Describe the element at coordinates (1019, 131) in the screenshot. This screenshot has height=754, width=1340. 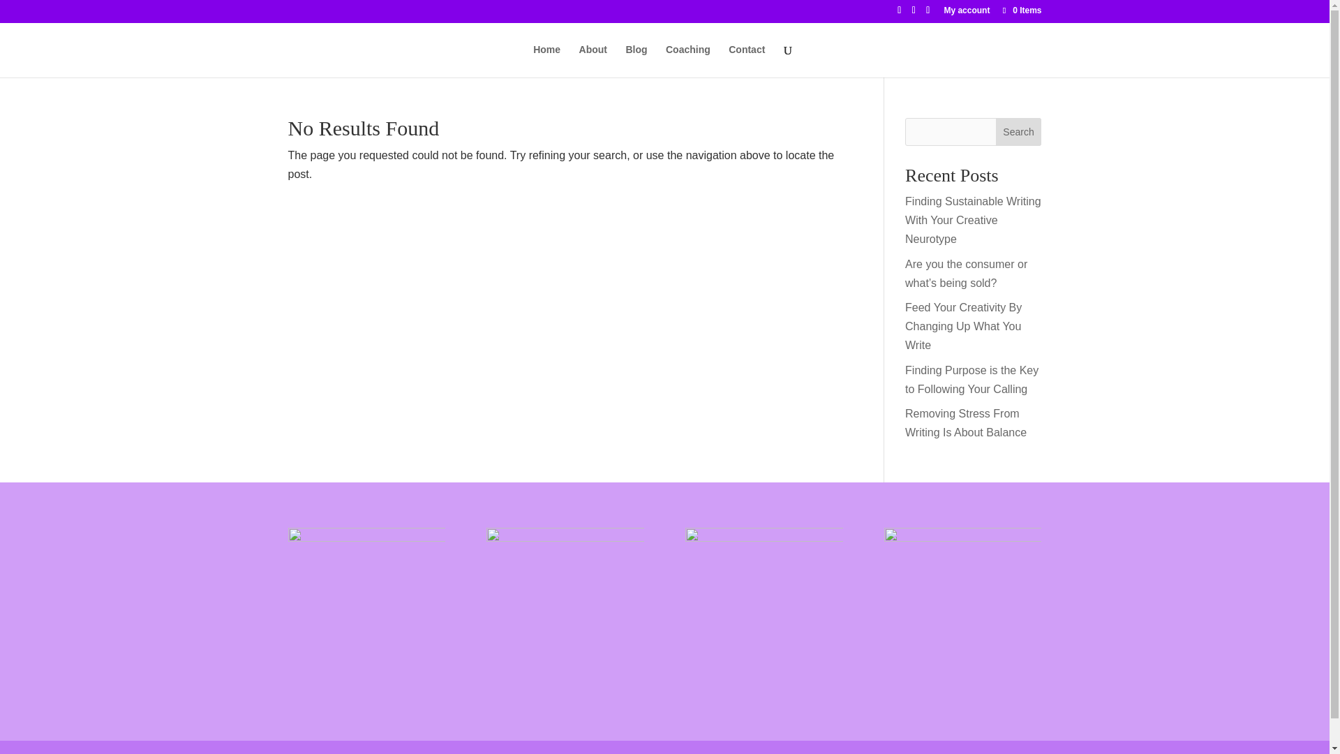
I see `Search` at that location.